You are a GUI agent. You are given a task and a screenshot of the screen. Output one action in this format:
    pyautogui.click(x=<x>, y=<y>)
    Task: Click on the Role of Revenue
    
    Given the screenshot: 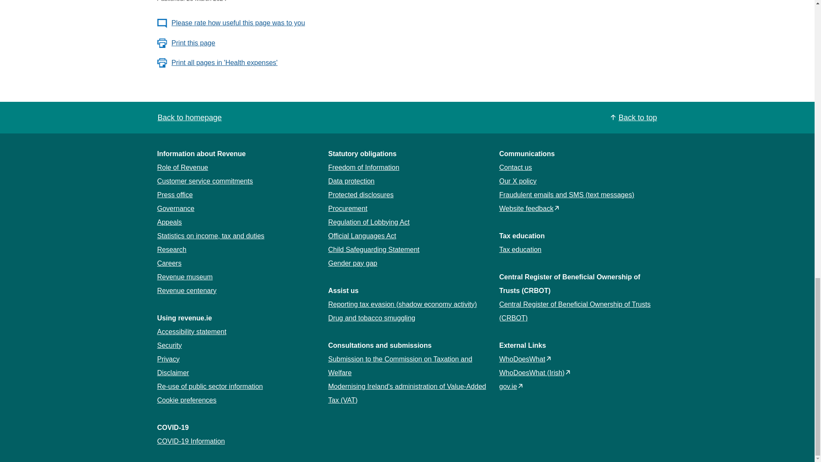 What is the action you would take?
    pyautogui.click(x=183, y=167)
    